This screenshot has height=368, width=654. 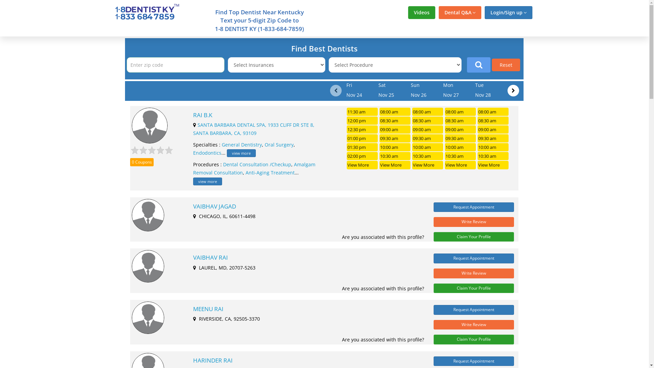 What do you see at coordinates (362, 165) in the screenshot?
I see `View More` at bounding box center [362, 165].